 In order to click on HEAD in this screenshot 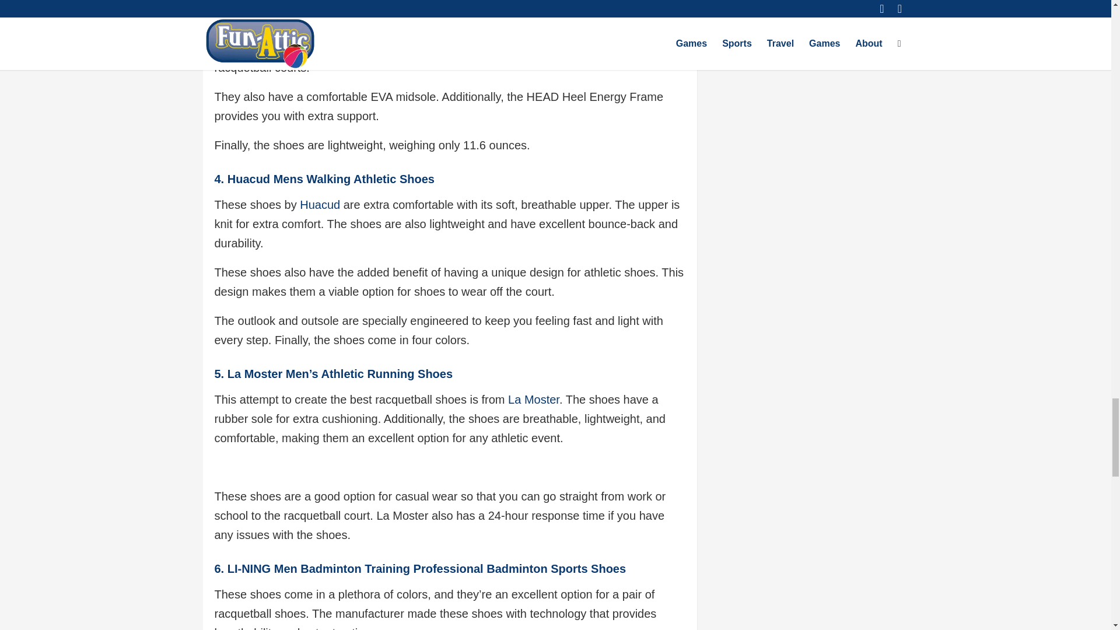, I will do `click(549, 29)`.